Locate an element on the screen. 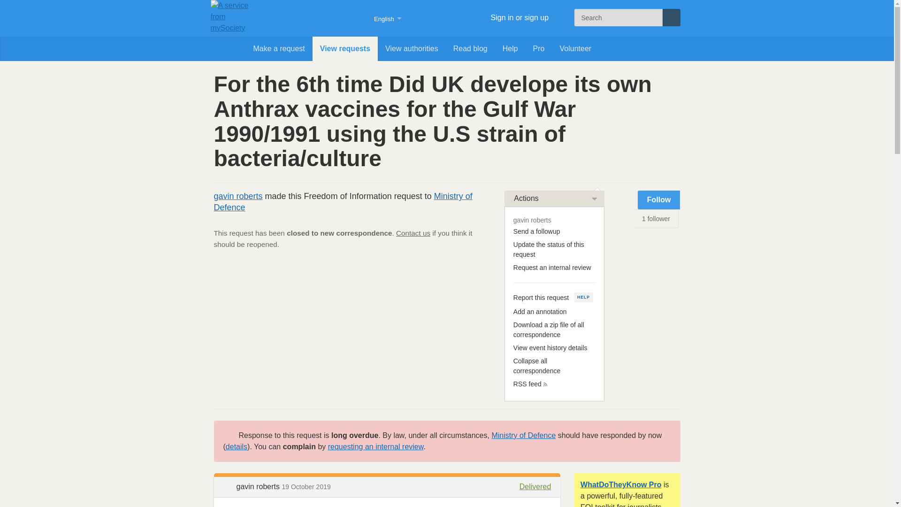  Sign in or sign up is located at coordinates (503, 18).